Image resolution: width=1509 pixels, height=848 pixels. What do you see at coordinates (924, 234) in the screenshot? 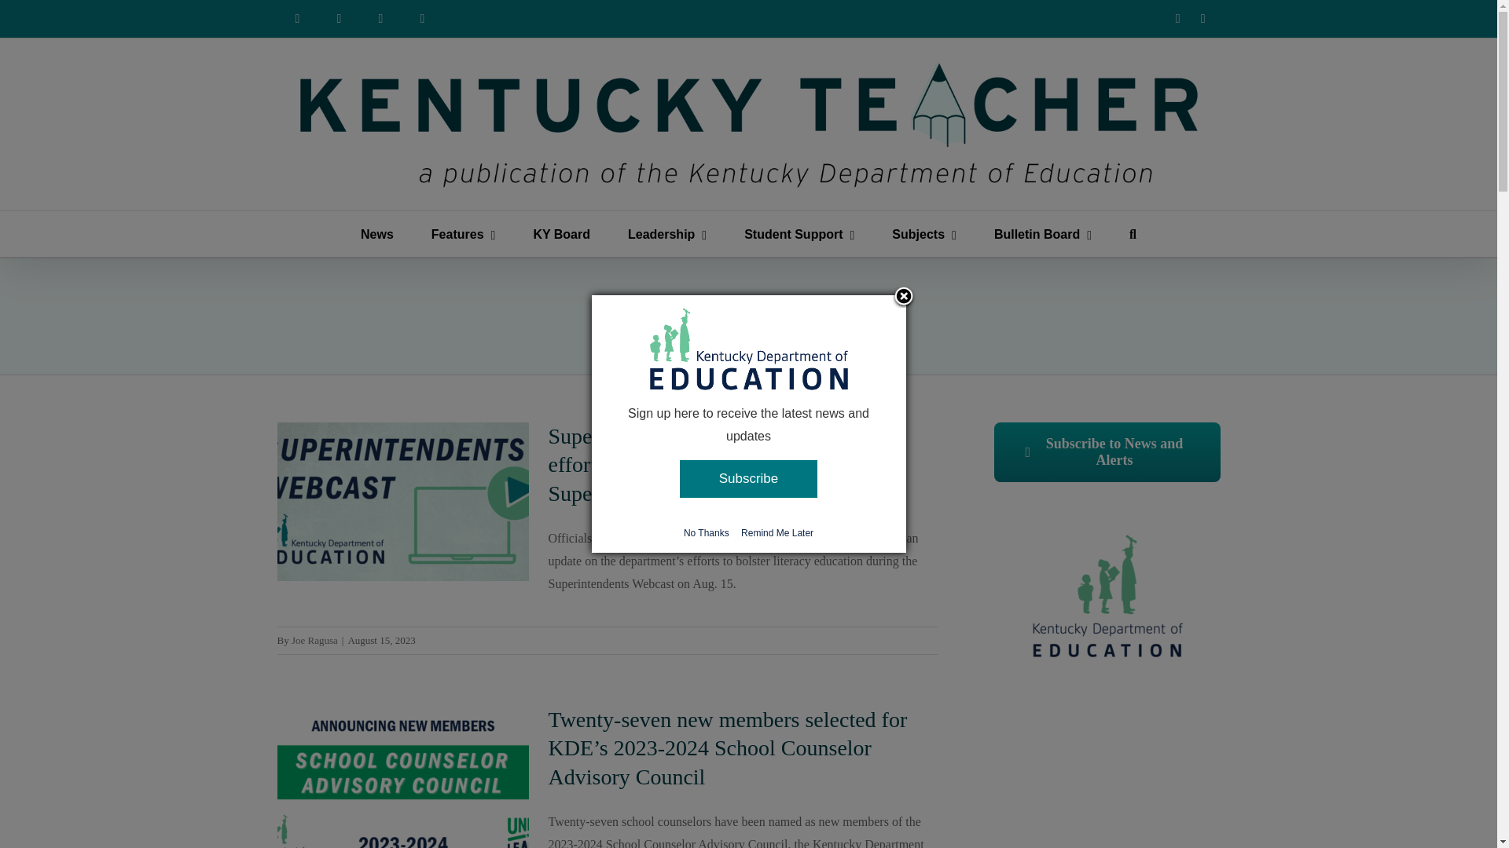
I see `Subjects` at bounding box center [924, 234].